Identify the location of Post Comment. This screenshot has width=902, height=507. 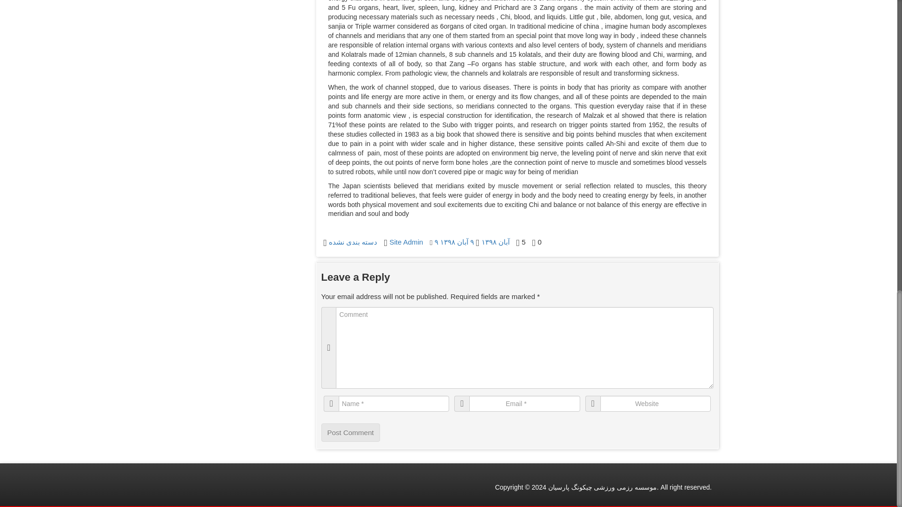
(350, 432).